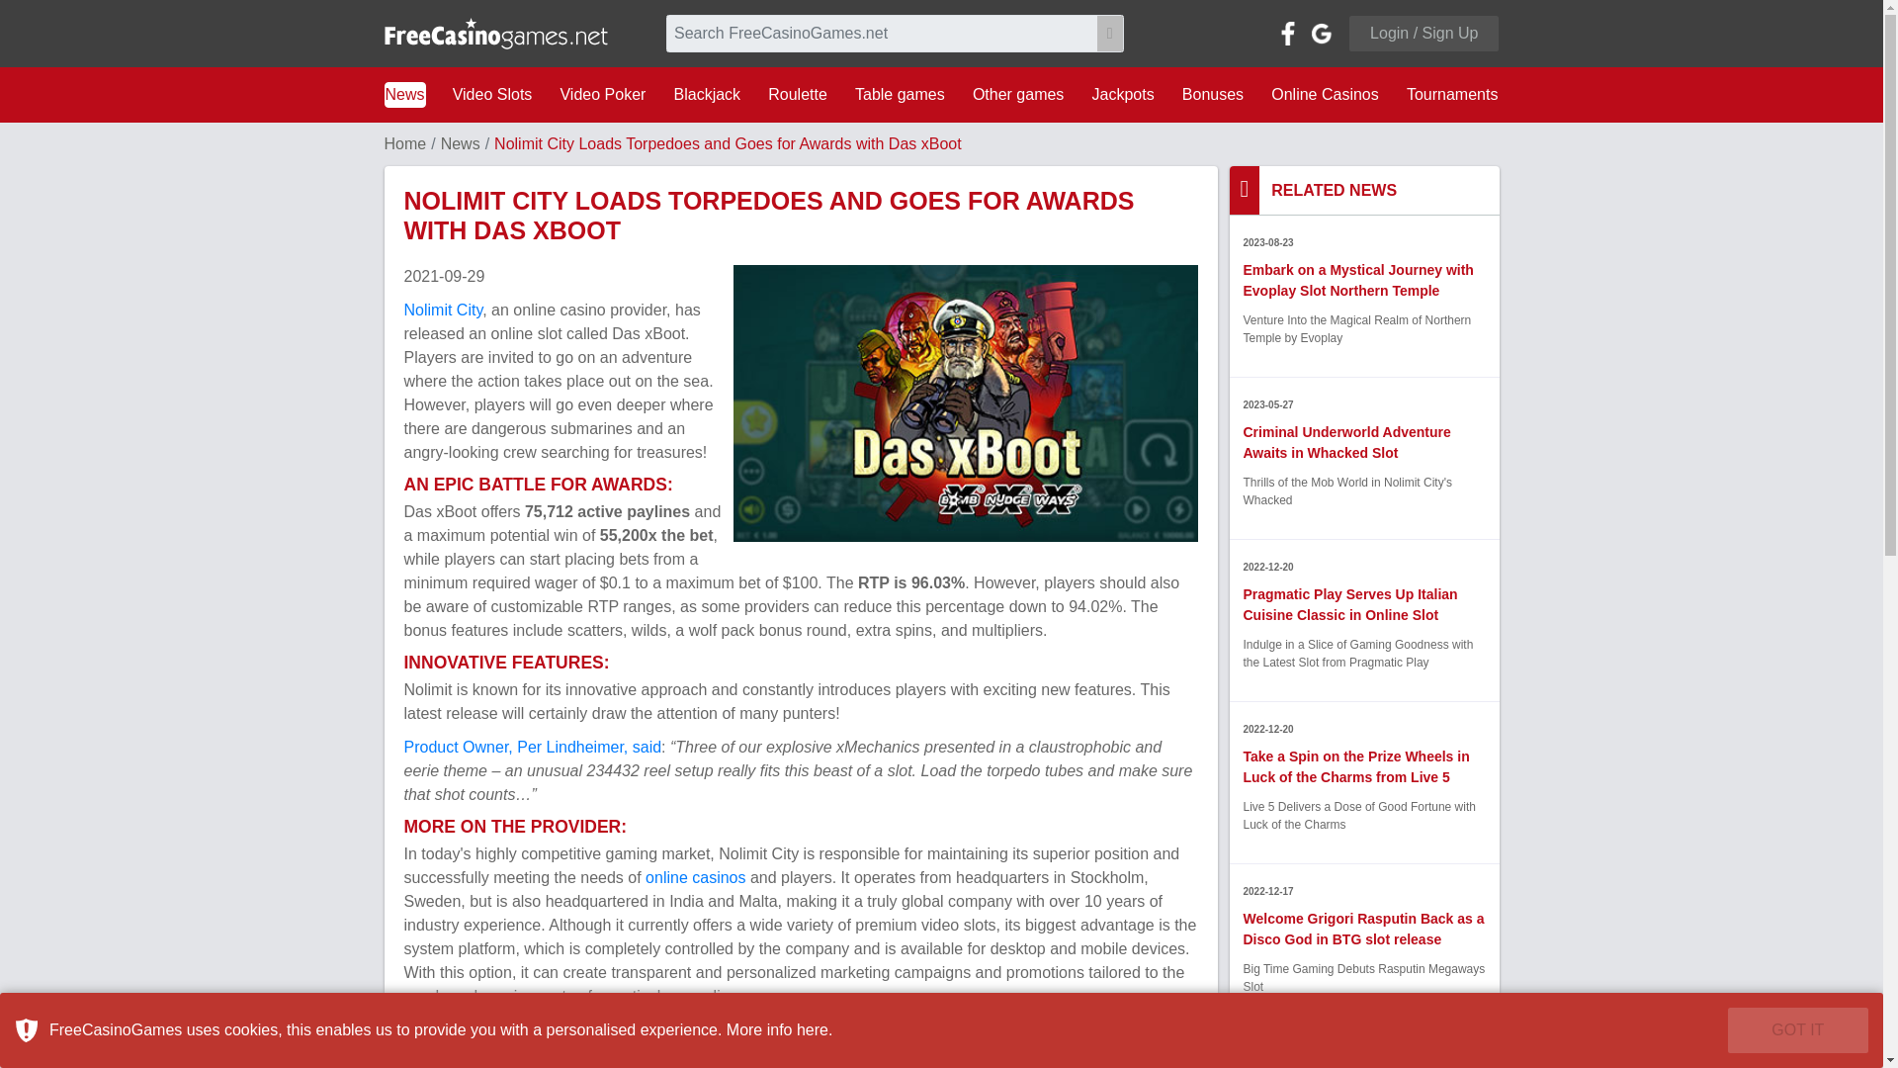 The image size is (1898, 1068). What do you see at coordinates (403, 95) in the screenshot?
I see `News` at bounding box center [403, 95].